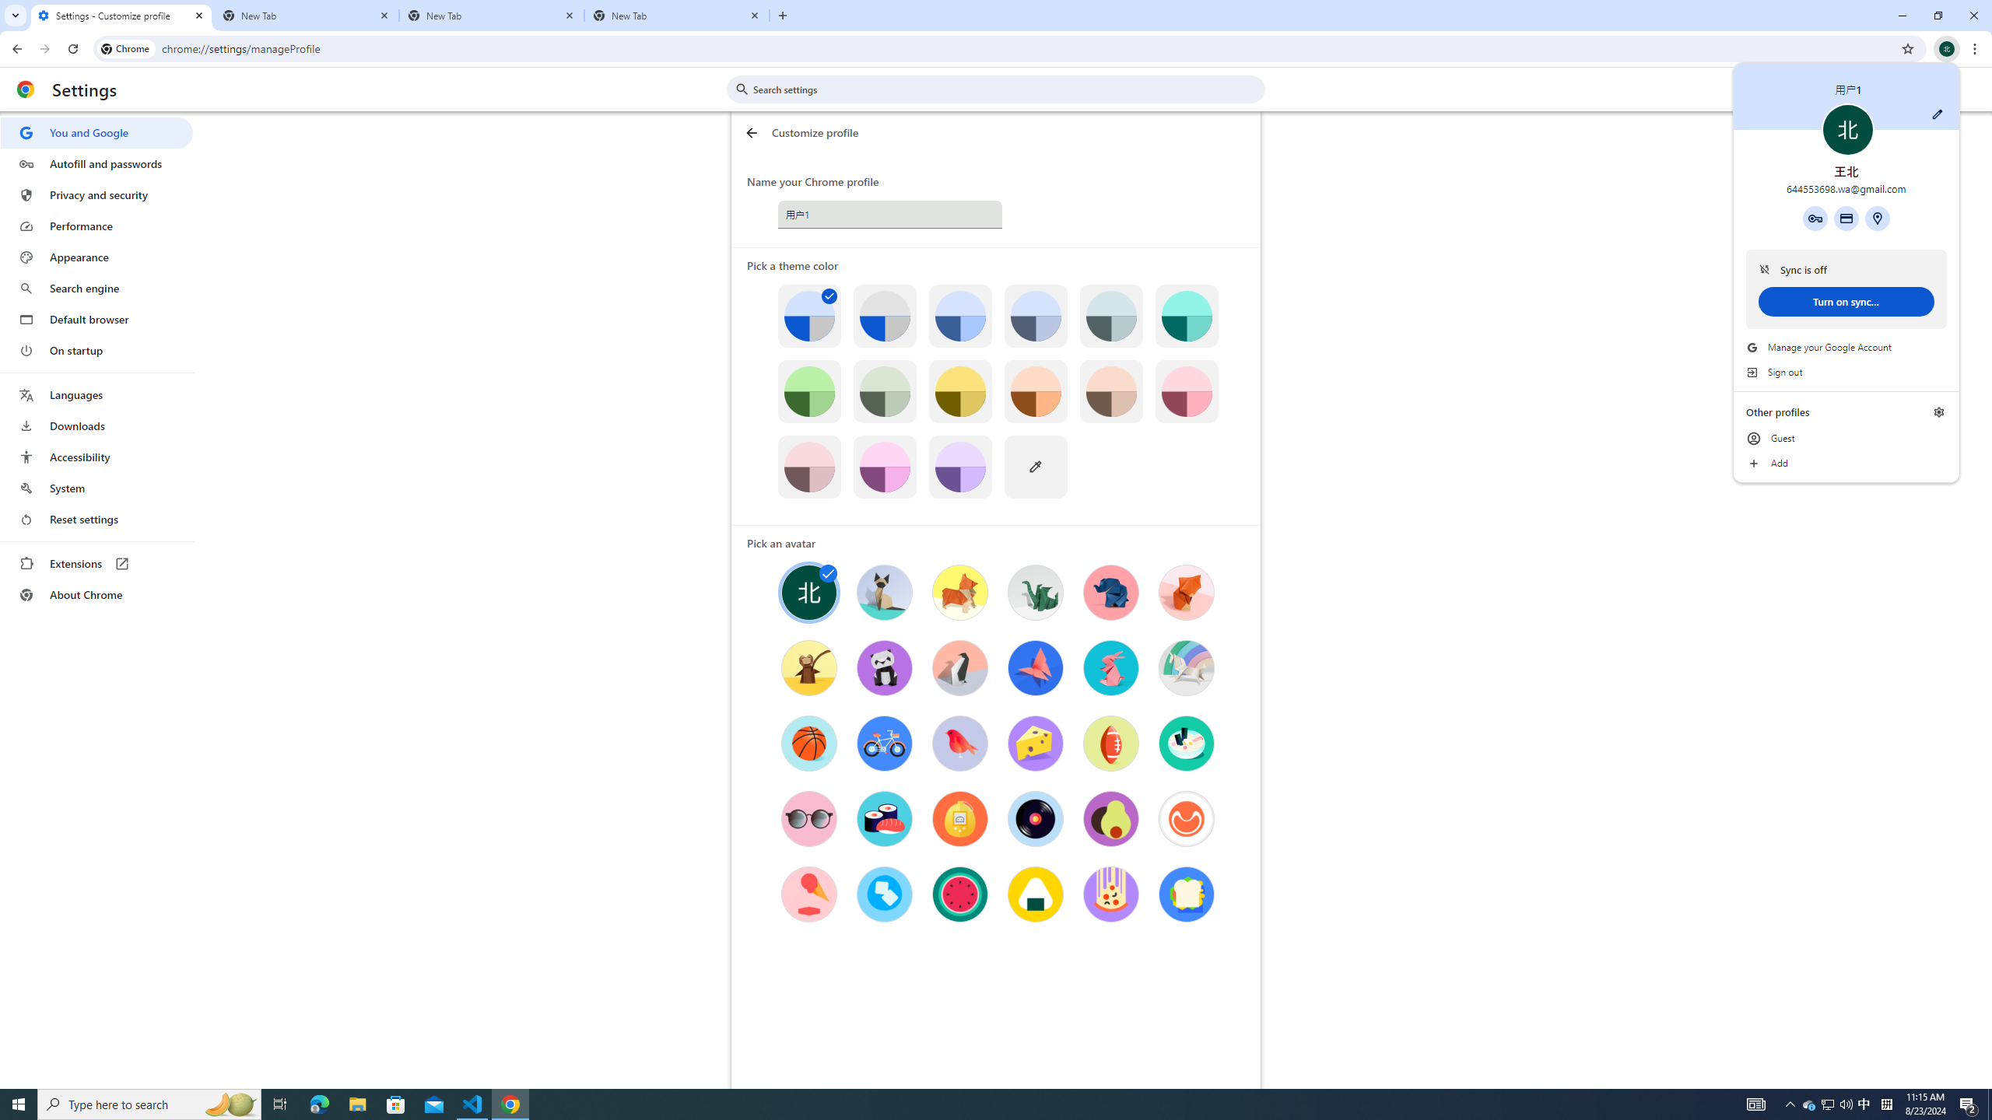 The width and height of the screenshot is (1992, 1120). Describe the element at coordinates (96, 163) in the screenshot. I see `Autofill and passwords` at that location.